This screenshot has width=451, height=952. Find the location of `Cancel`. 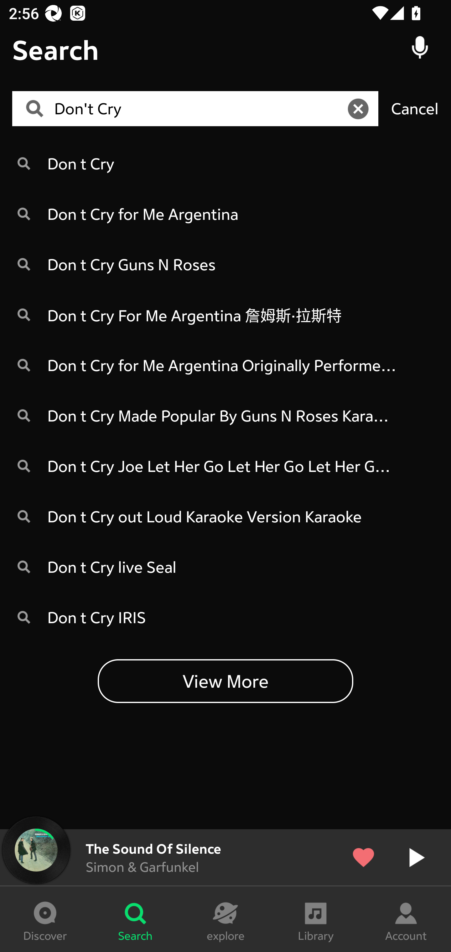

Cancel is located at coordinates (415, 108).